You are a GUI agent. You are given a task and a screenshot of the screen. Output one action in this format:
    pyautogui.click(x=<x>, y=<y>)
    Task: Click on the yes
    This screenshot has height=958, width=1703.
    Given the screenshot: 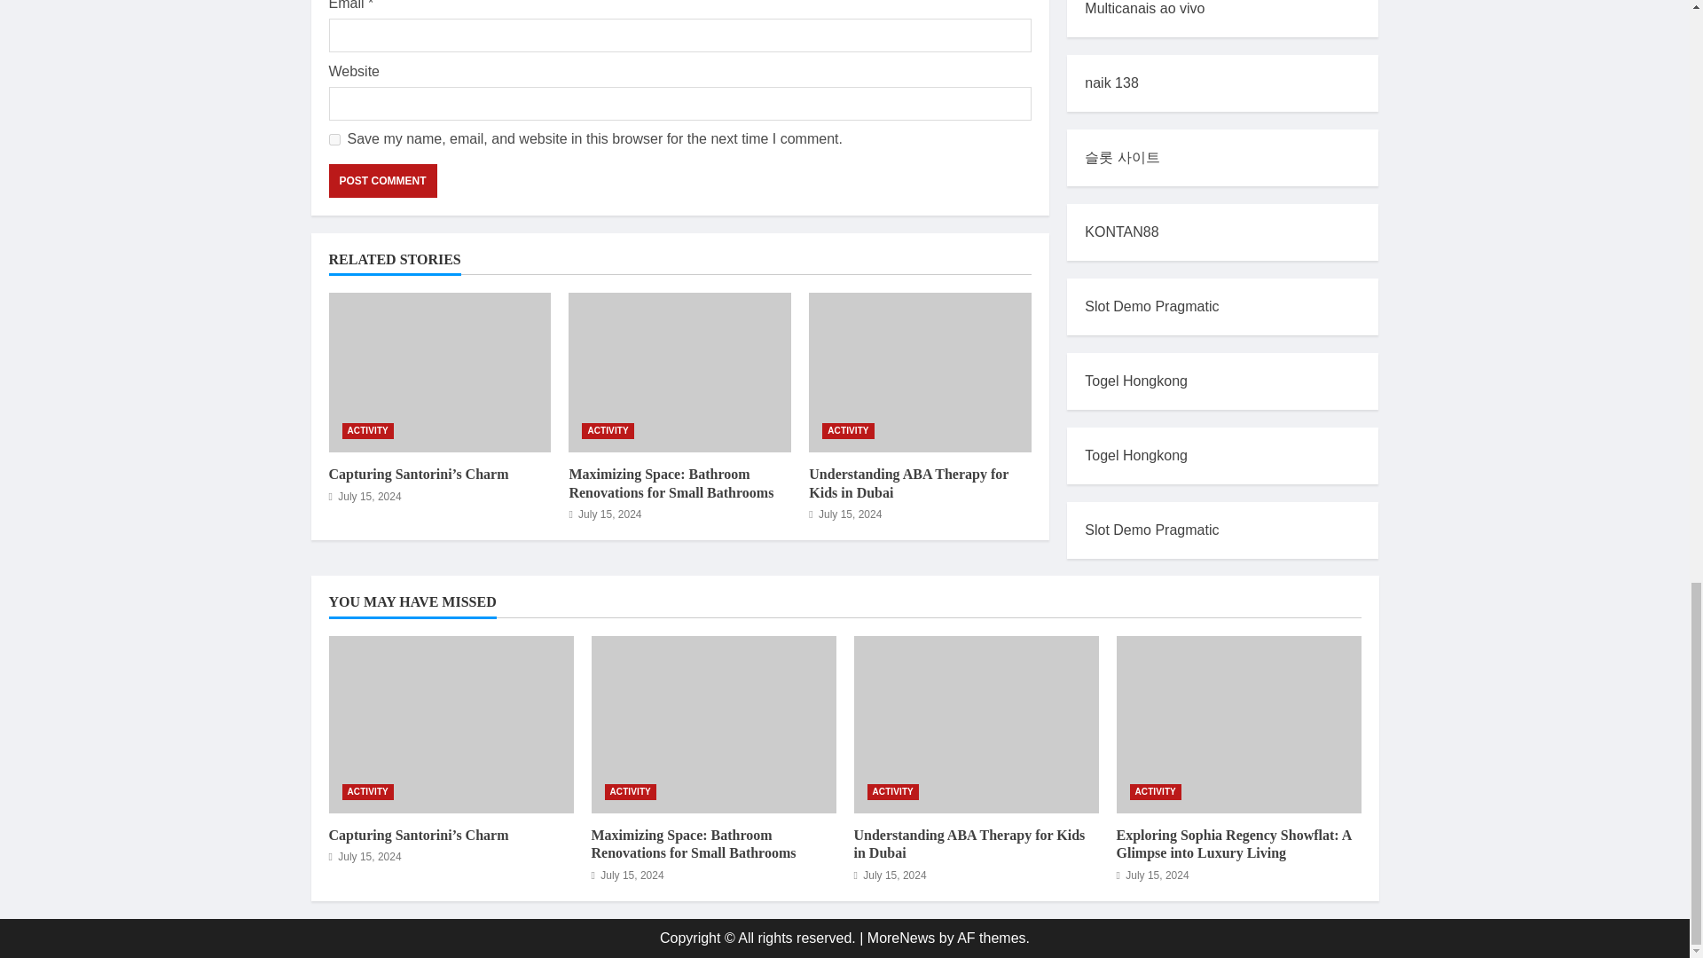 What is the action you would take?
    pyautogui.click(x=334, y=140)
    